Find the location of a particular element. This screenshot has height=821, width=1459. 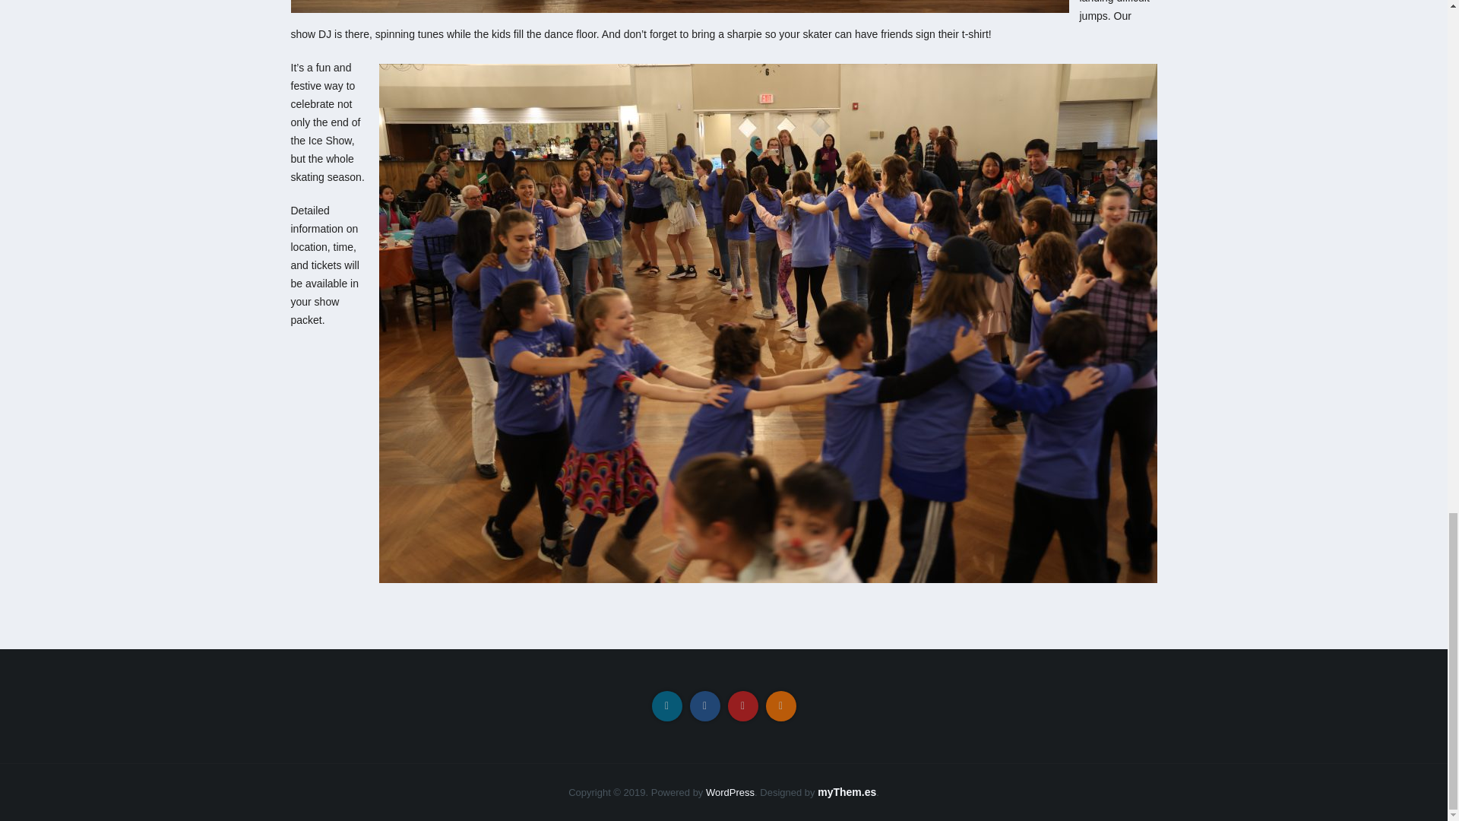

myThem.es is located at coordinates (847, 791).